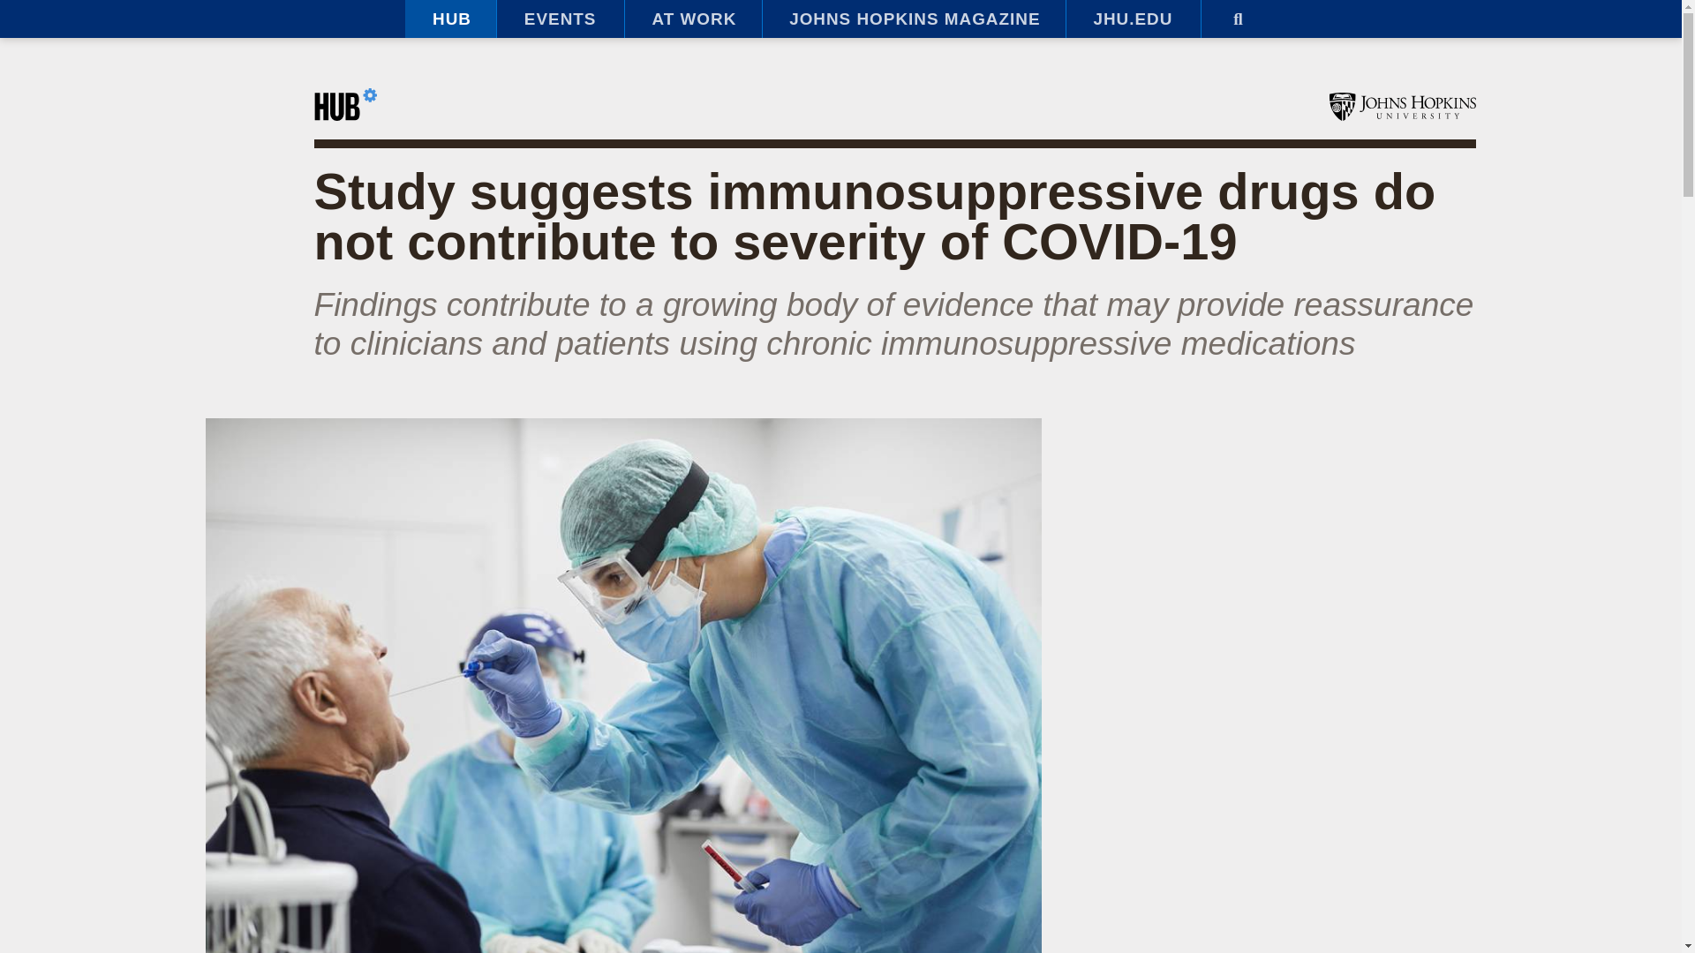 This screenshot has width=1695, height=953. Describe the element at coordinates (692, 19) in the screenshot. I see `AT WORK` at that location.